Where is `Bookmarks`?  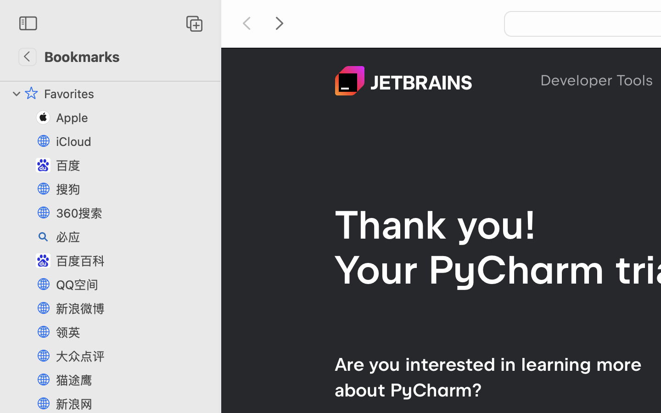
Bookmarks is located at coordinates (82, 56).